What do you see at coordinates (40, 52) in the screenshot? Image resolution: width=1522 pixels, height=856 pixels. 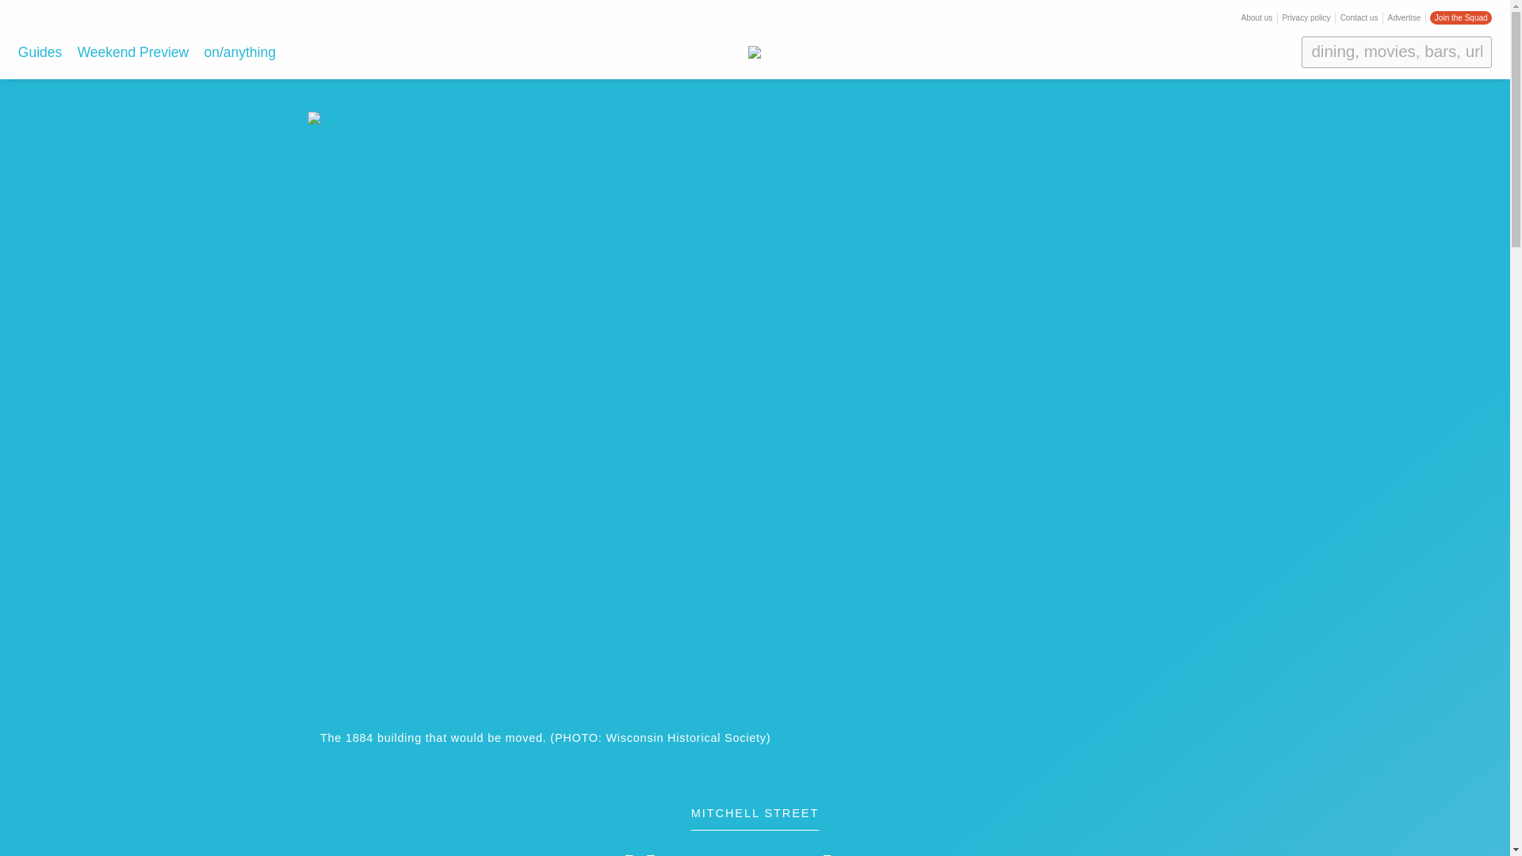 I see `Guides` at bounding box center [40, 52].